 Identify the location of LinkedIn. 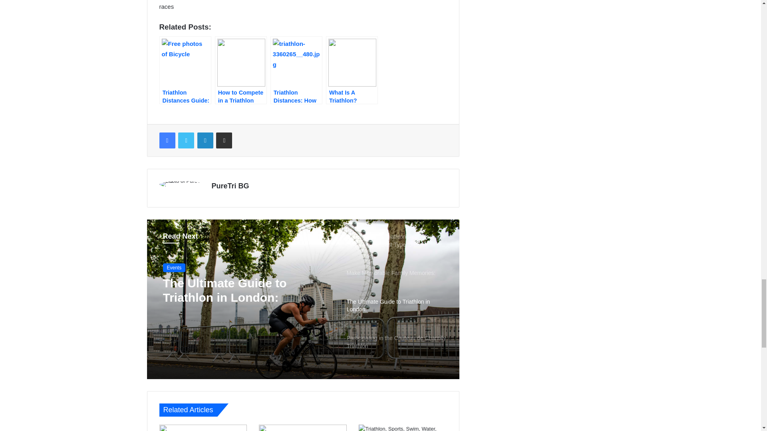
(205, 140).